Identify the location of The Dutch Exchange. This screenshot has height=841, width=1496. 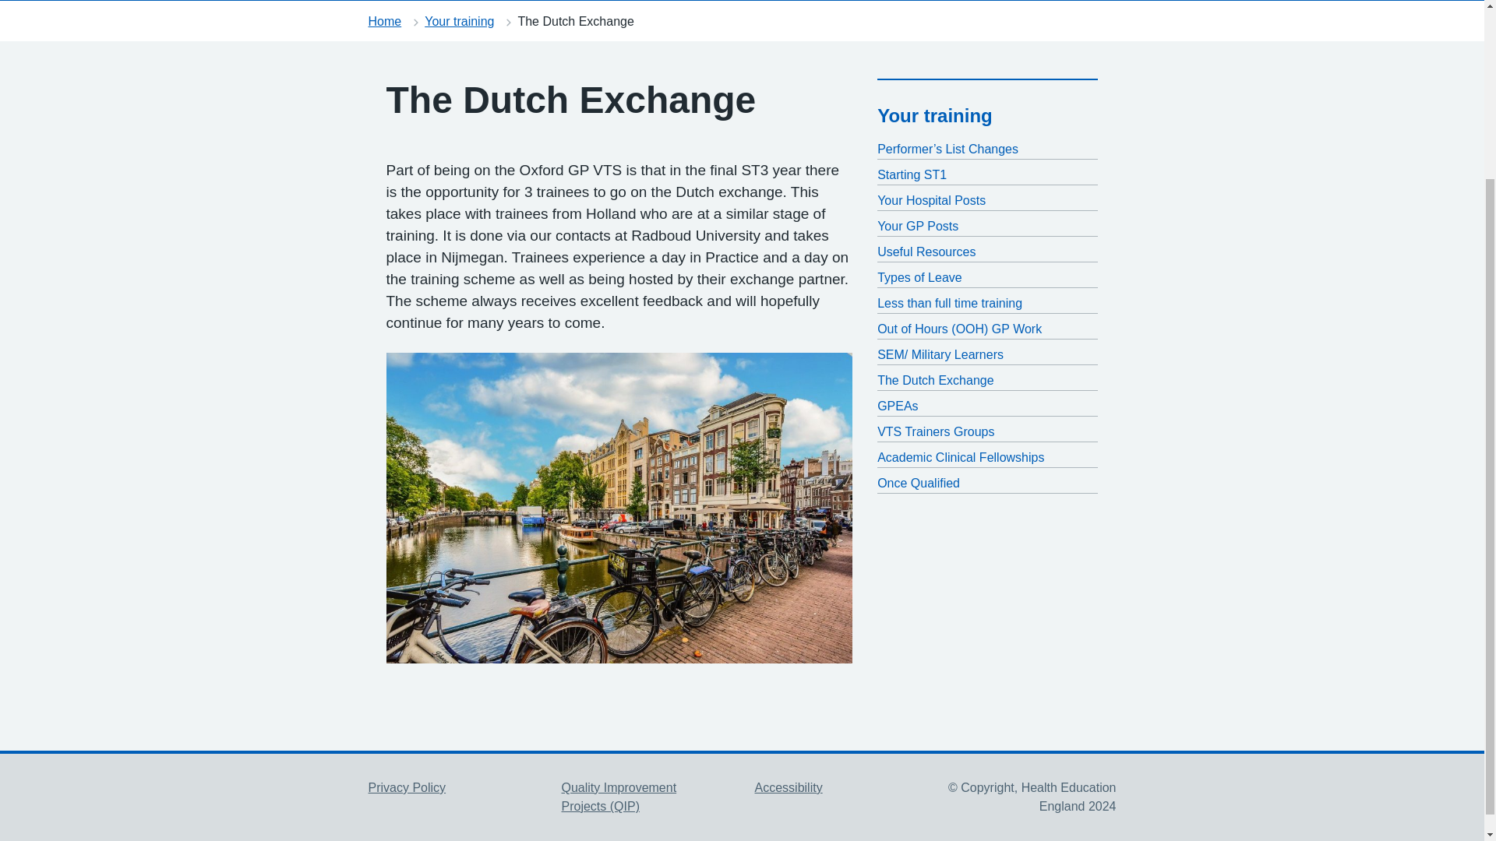
(987, 381).